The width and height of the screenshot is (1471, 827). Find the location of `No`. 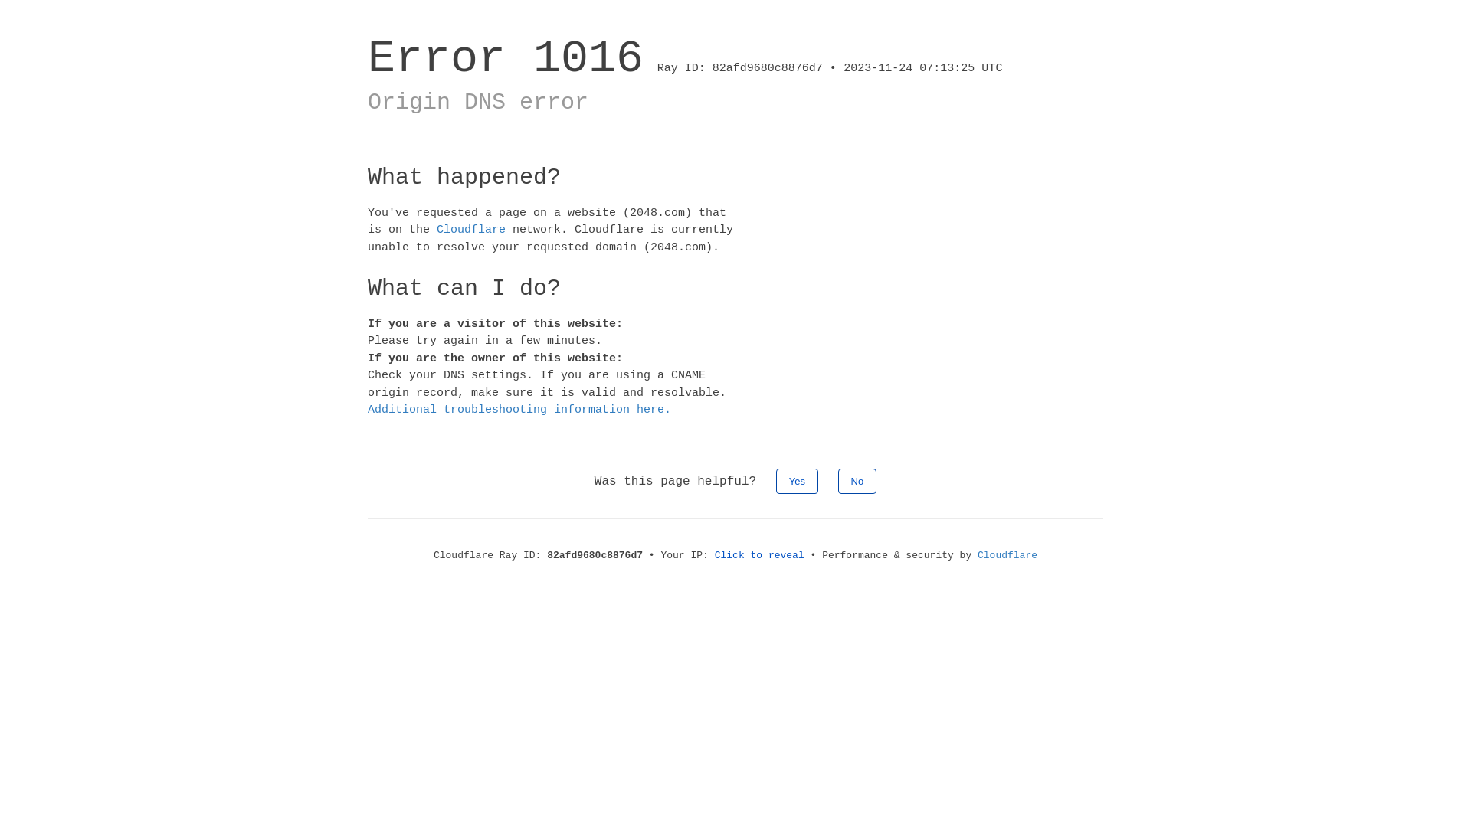

No is located at coordinates (858, 481).